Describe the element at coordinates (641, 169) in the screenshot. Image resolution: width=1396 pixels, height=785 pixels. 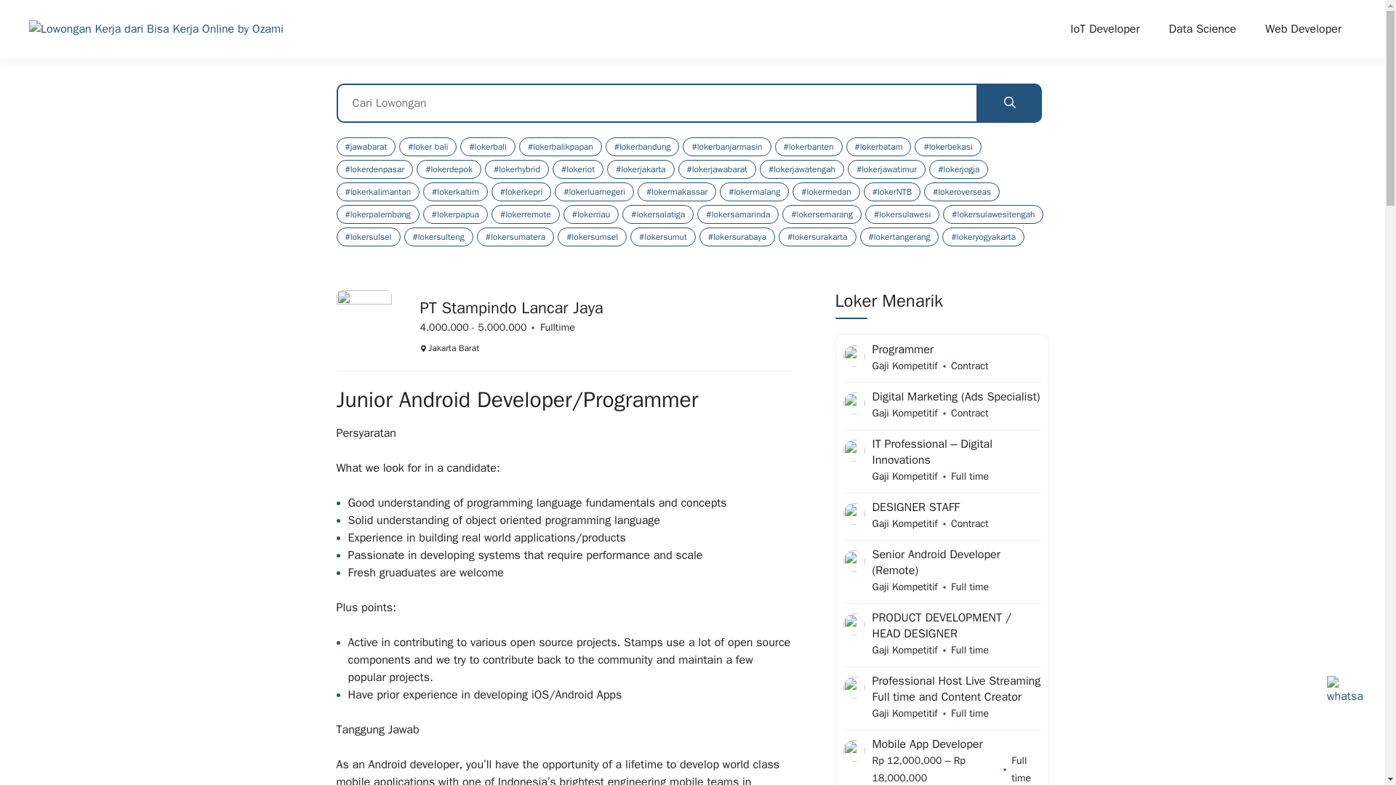
I see `lokerjakarta` at that location.